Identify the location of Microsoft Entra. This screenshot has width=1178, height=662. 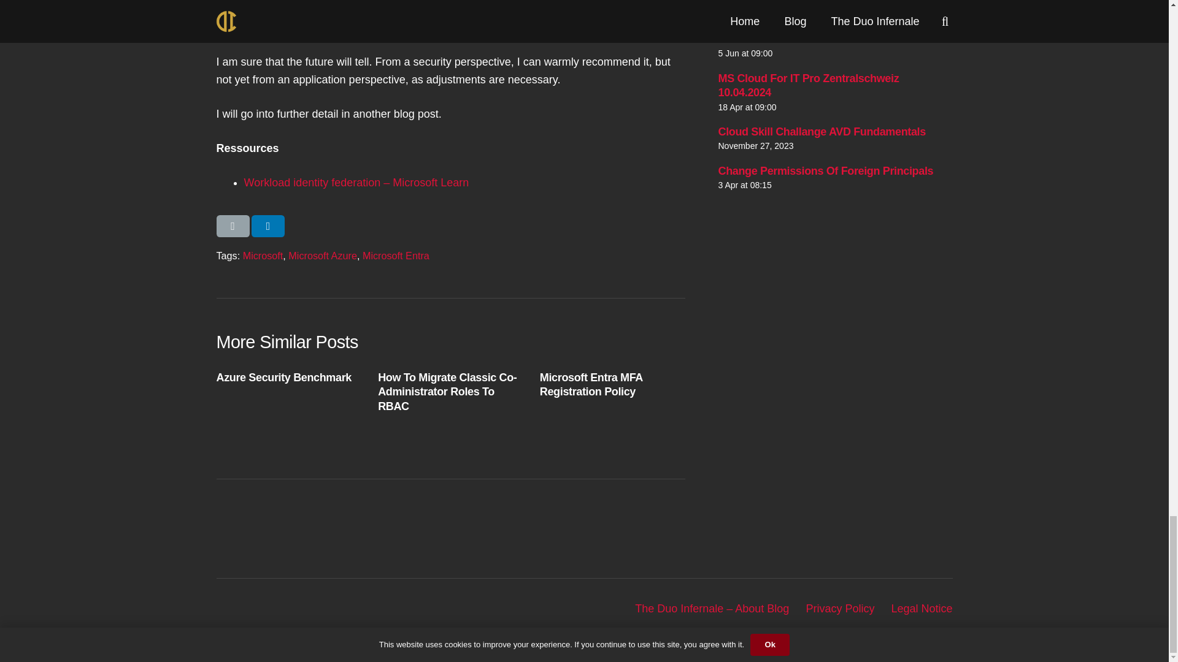
(396, 255).